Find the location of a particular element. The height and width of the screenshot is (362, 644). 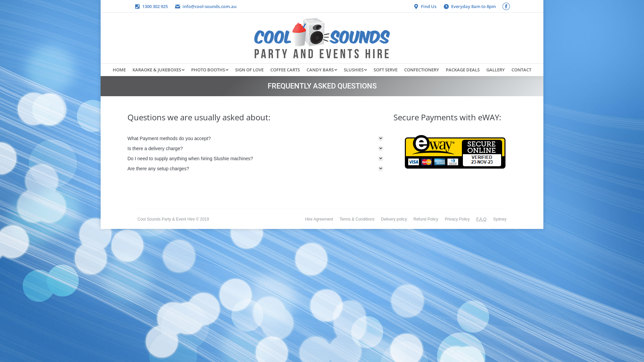

Facebook page opens in new window is located at coordinates (506, 6).